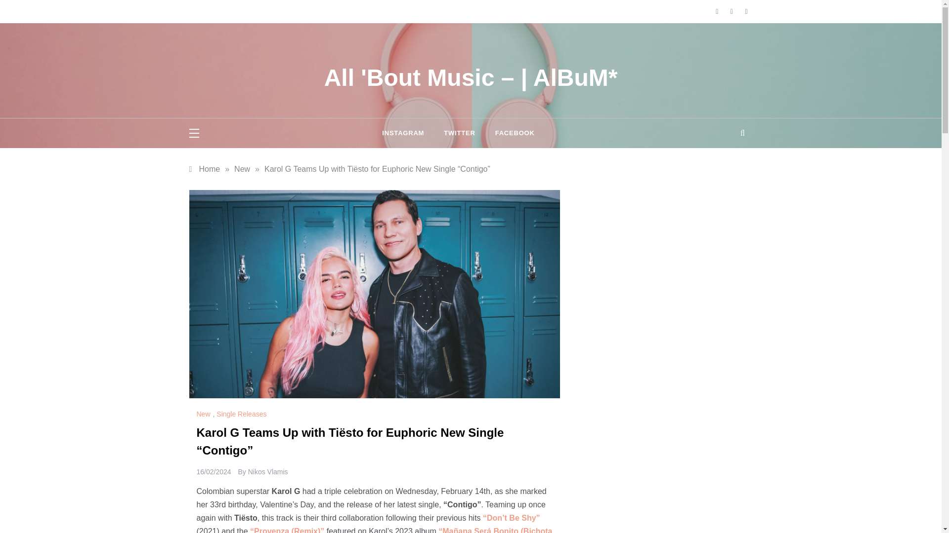 This screenshot has height=533, width=949. Describe the element at coordinates (205, 414) in the screenshot. I see `New` at that location.